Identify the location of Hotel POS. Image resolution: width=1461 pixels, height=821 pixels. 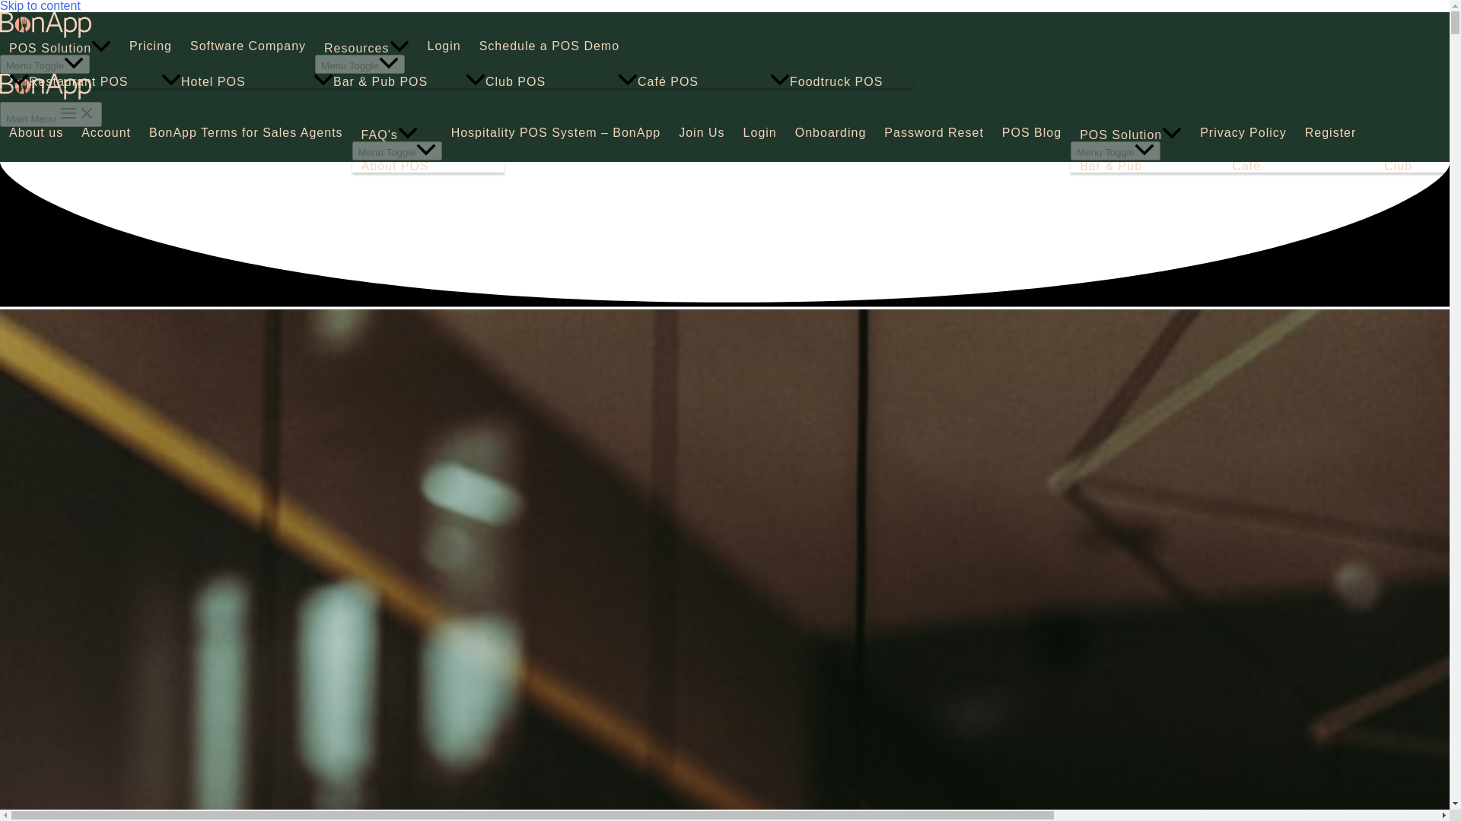
(228, 81).